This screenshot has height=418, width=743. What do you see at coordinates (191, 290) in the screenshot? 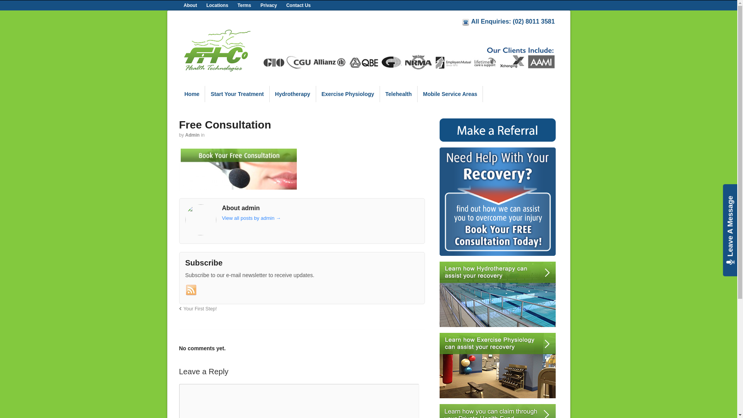
I see `RSS` at bounding box center [191, 290].